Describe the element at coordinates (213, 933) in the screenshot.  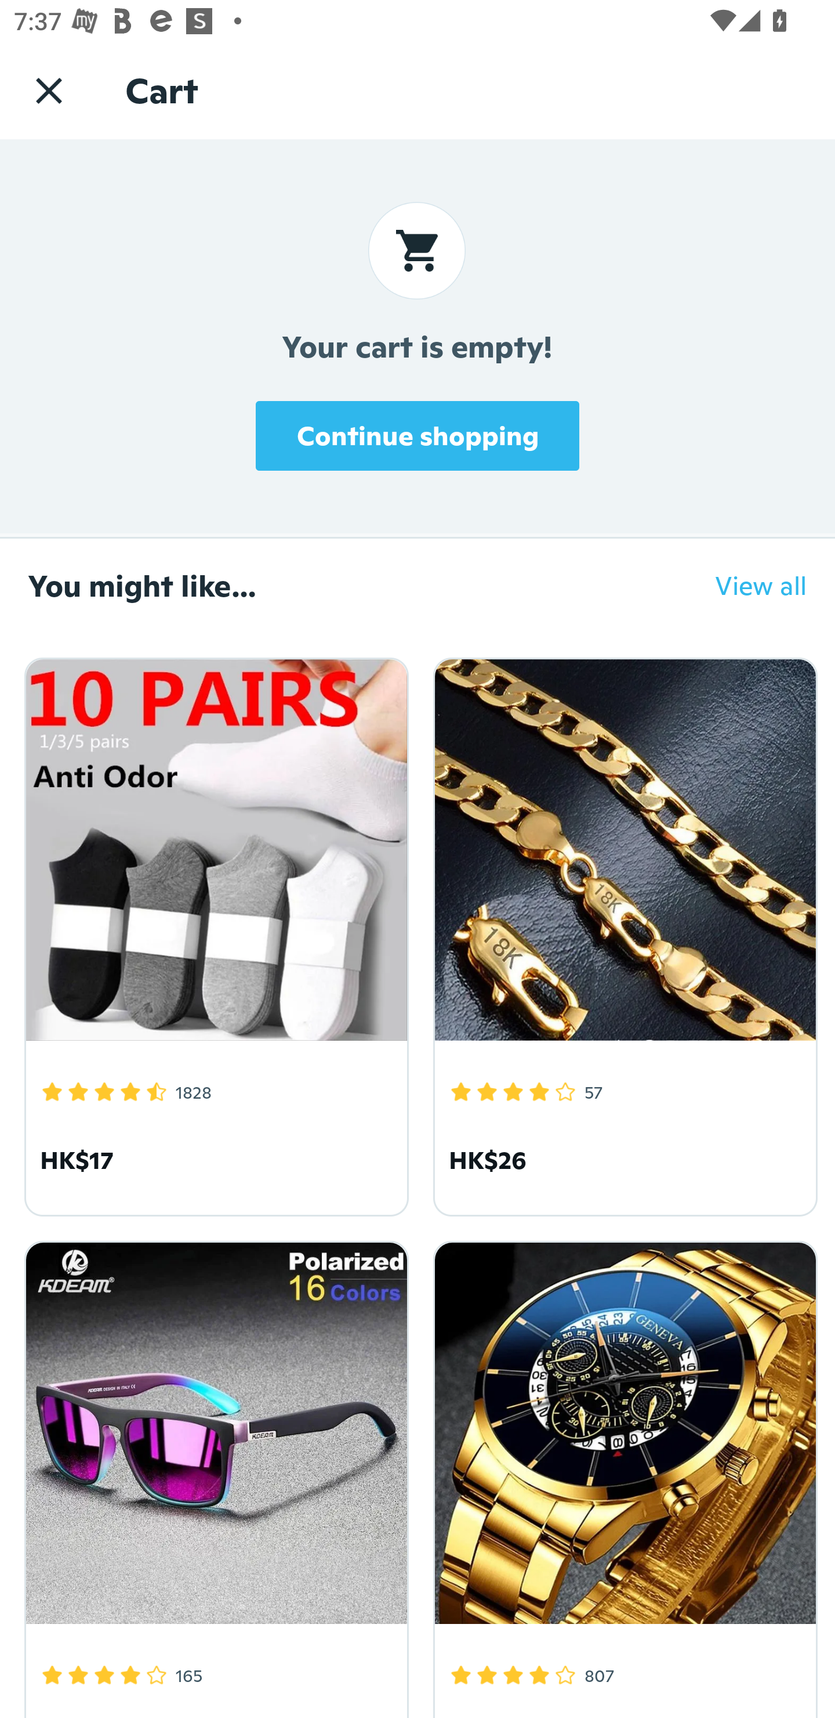
I see `4.3 Star Rating 1828 HK$17` at that location.